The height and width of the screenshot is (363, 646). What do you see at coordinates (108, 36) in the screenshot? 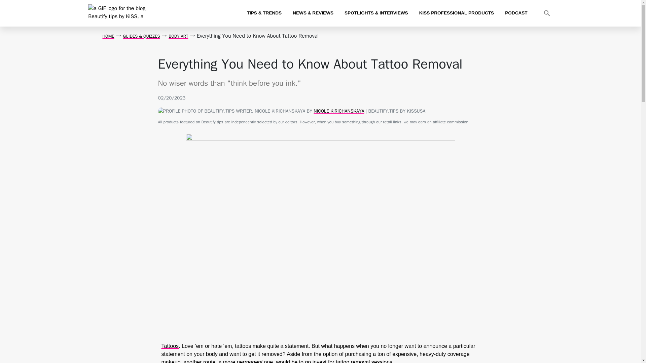
I see `Home` at bounding box center [108, 36].